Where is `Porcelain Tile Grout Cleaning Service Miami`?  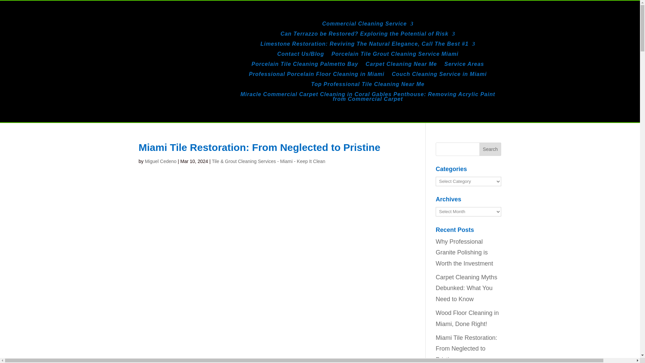
Porcelain Tile Grout Cleaning Service Miami is located at coordinates (395, 55).